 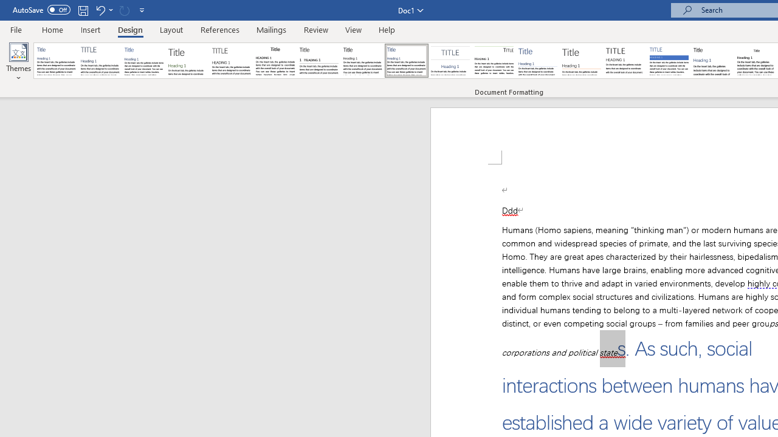 What do you see at coordinates (187, 61) in the screenshot?
I see `Basic (Stylish)` at bounding box center [187, 61].